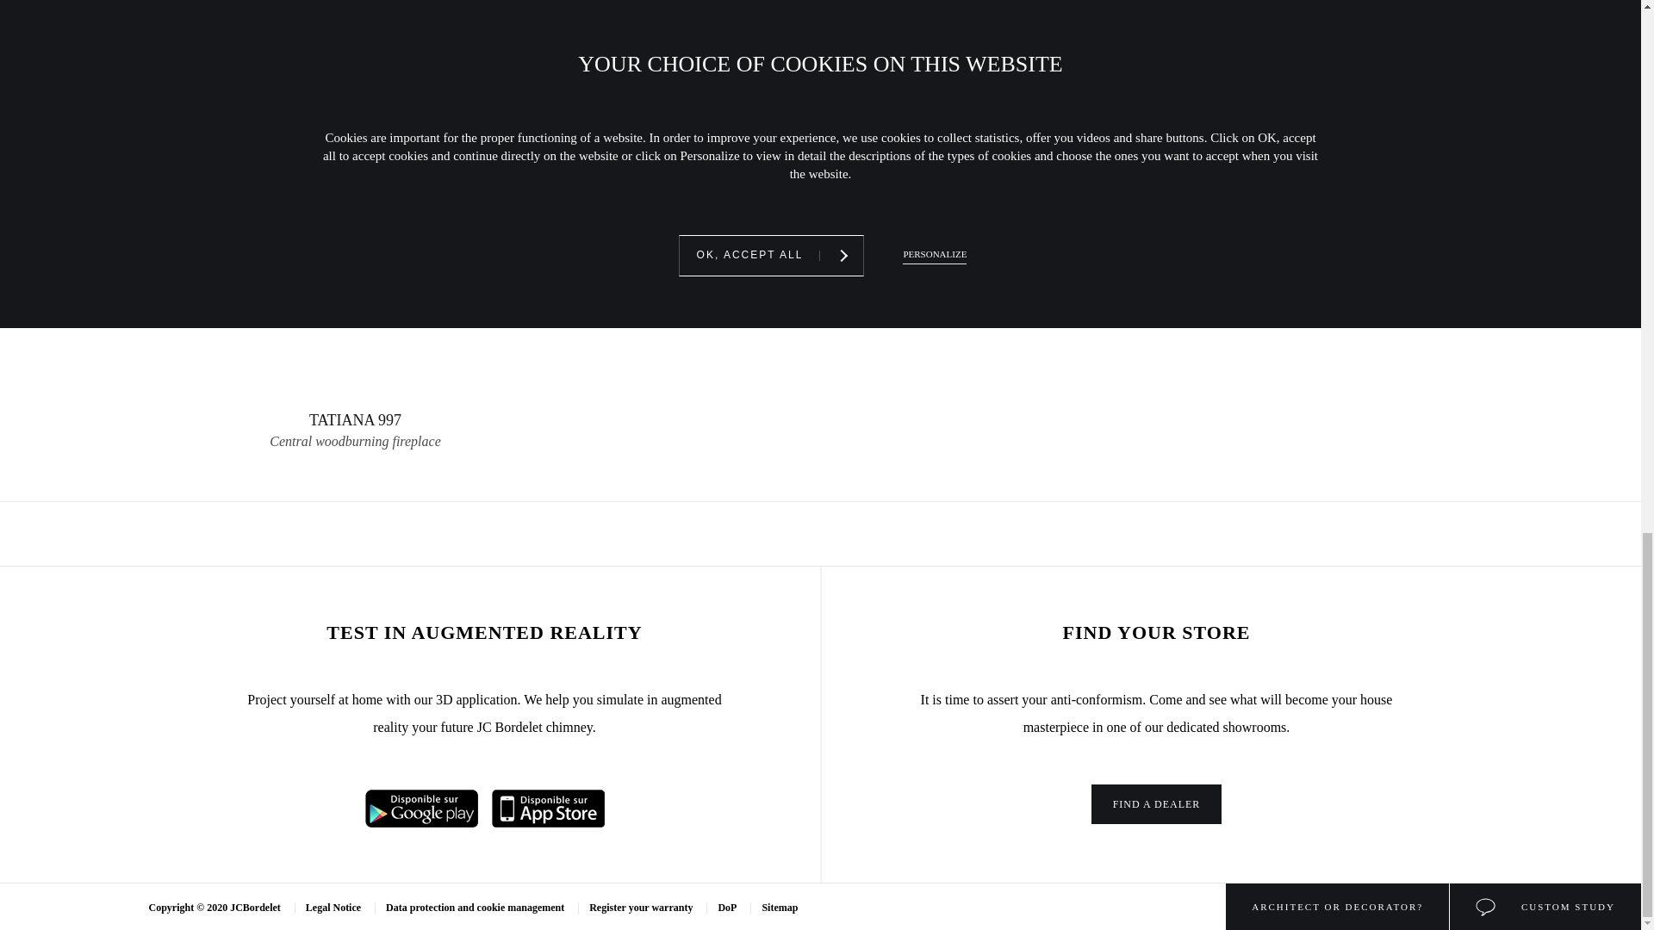 This screenshot has height=930, width=1654. What do you see at coordinates (355, 233) in the screenshot?
I see `Find a dealer` at bounding box center [355, 233].